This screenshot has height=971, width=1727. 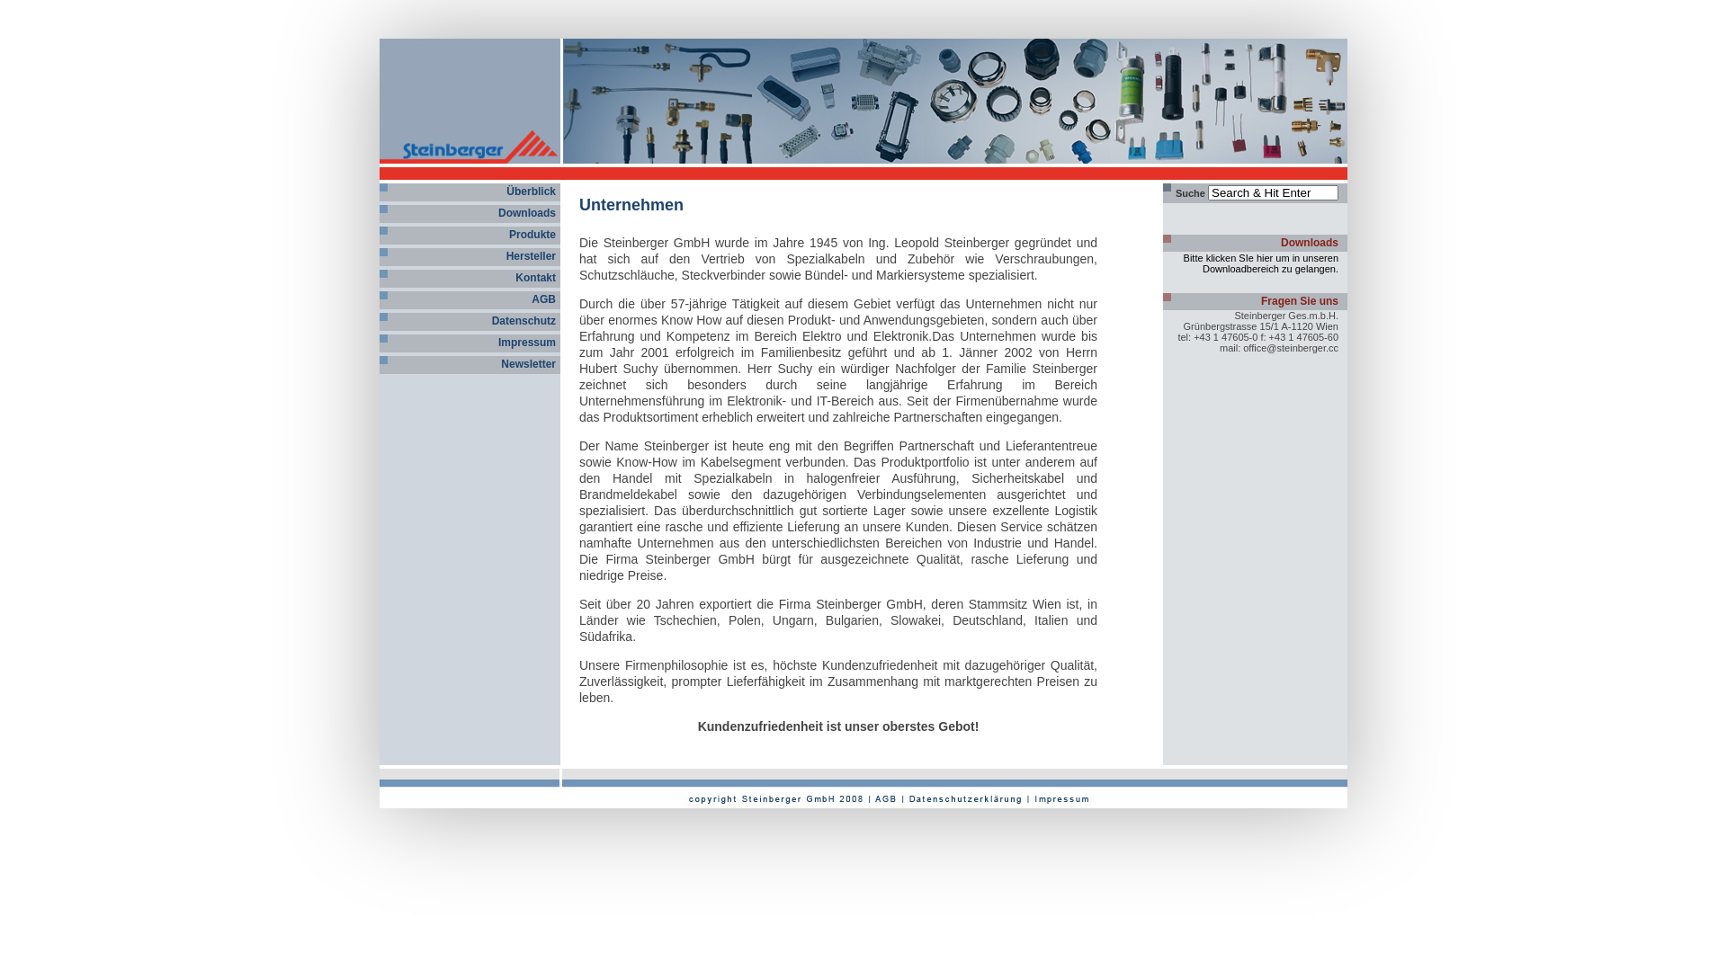 I want to click on Newsletter, so click(x=529, y=364).